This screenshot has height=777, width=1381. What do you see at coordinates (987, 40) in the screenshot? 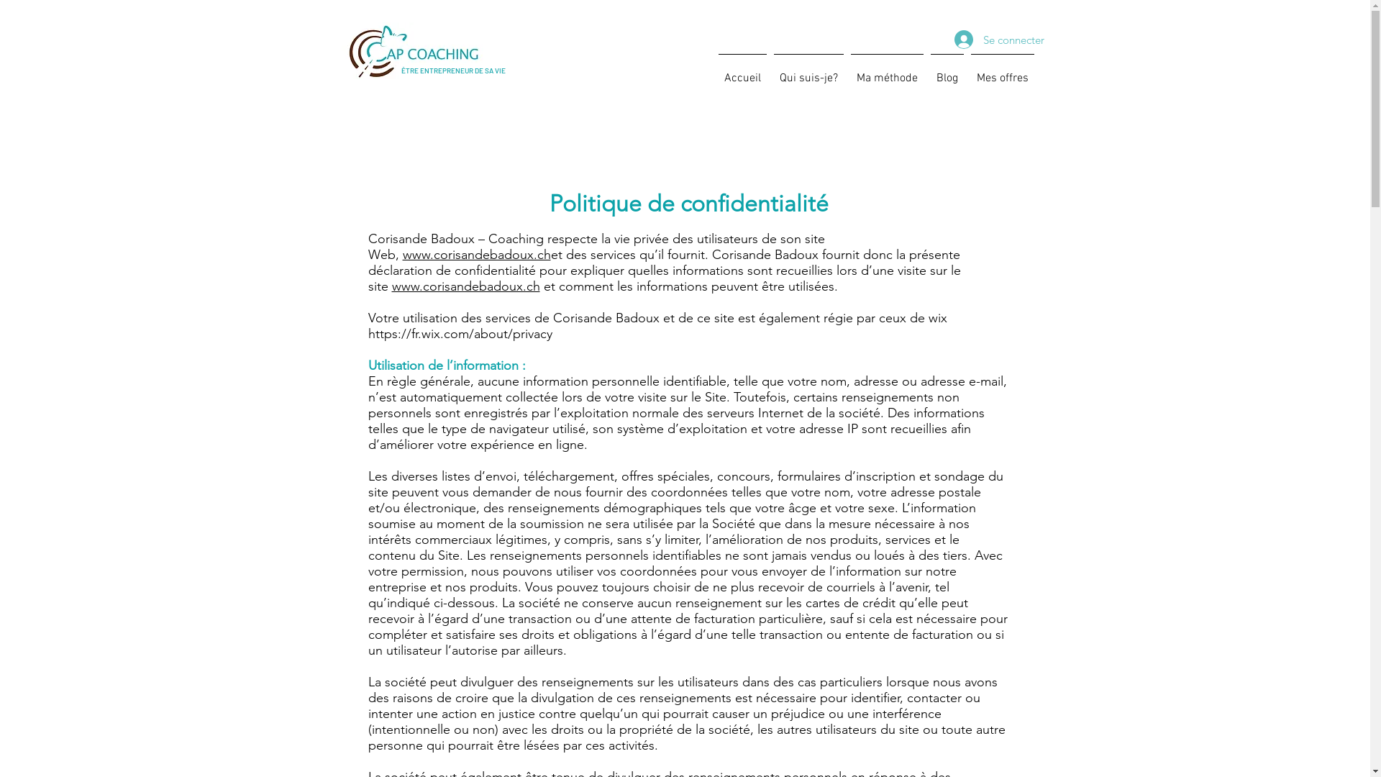
I see `Se connecter` at bounding box center [987, 40].